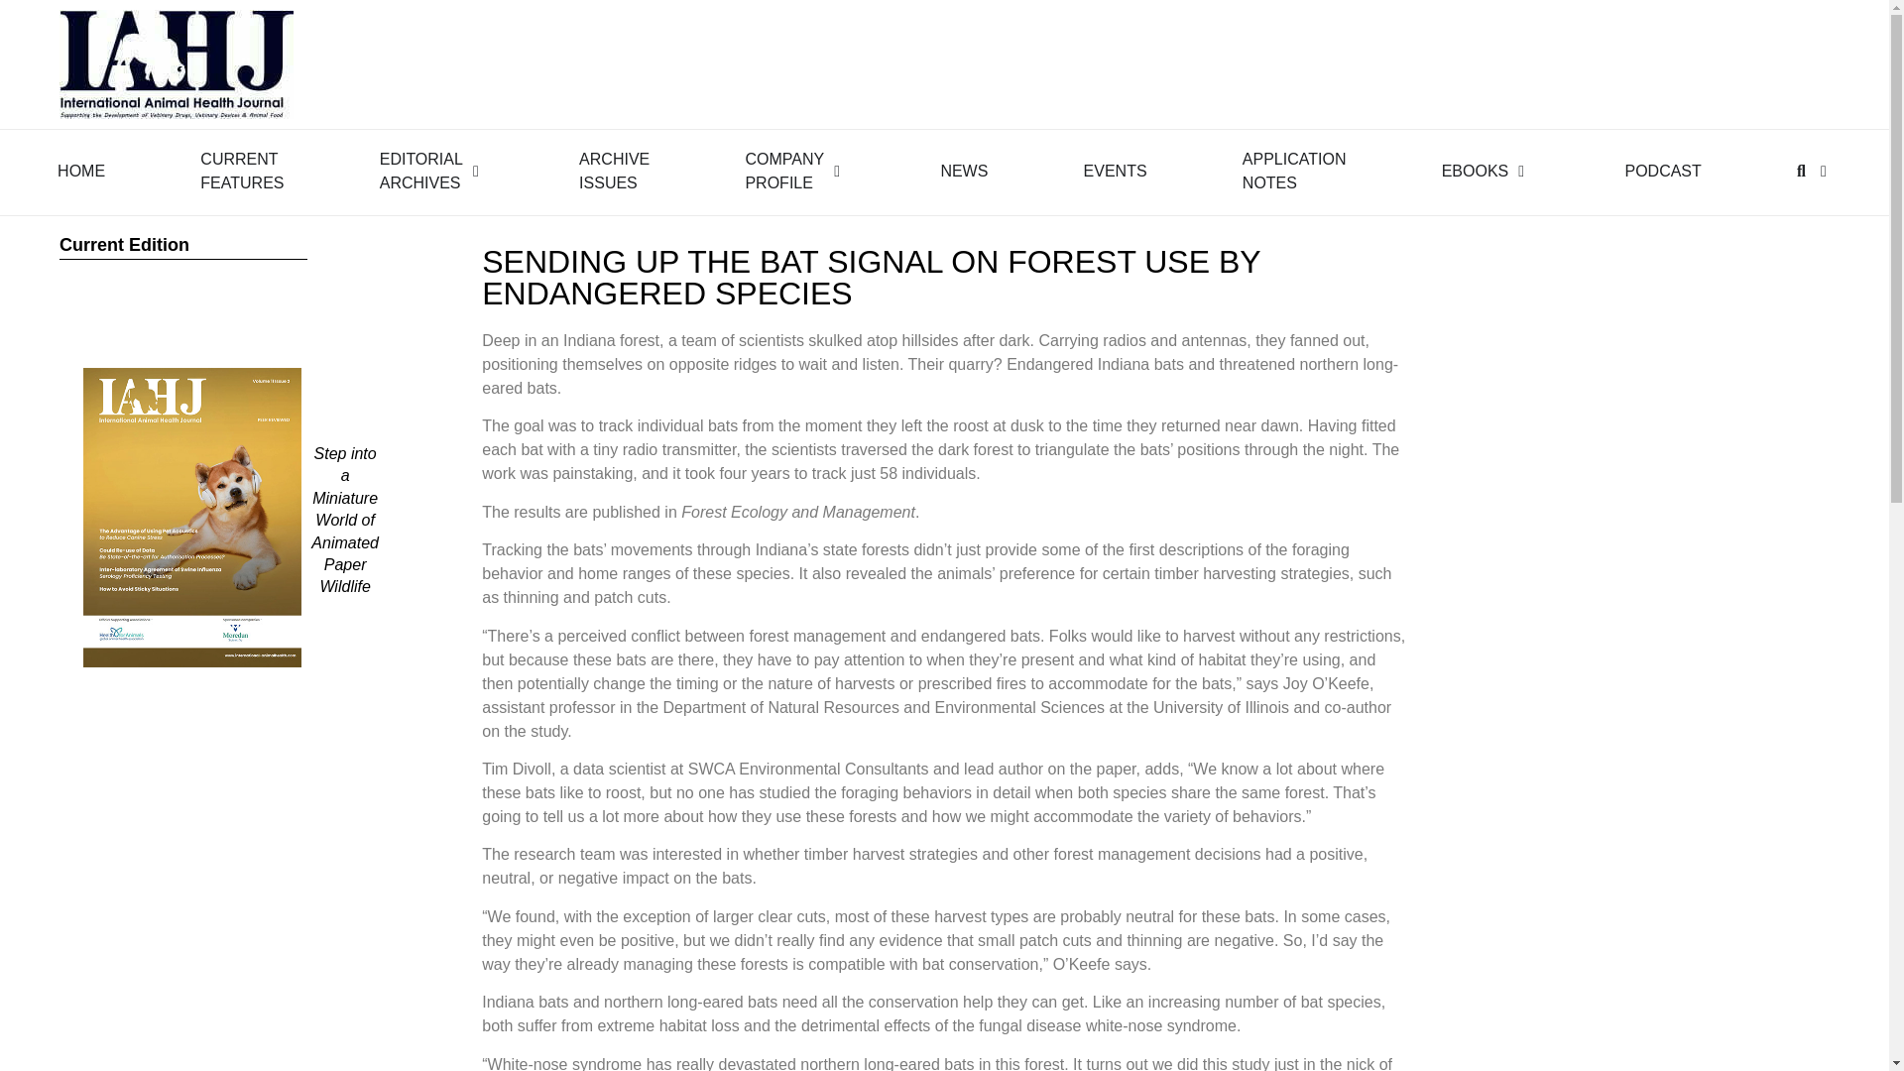 This screenshot has height=1071, width=1904. I want to click on HOME, so click(80, 171).